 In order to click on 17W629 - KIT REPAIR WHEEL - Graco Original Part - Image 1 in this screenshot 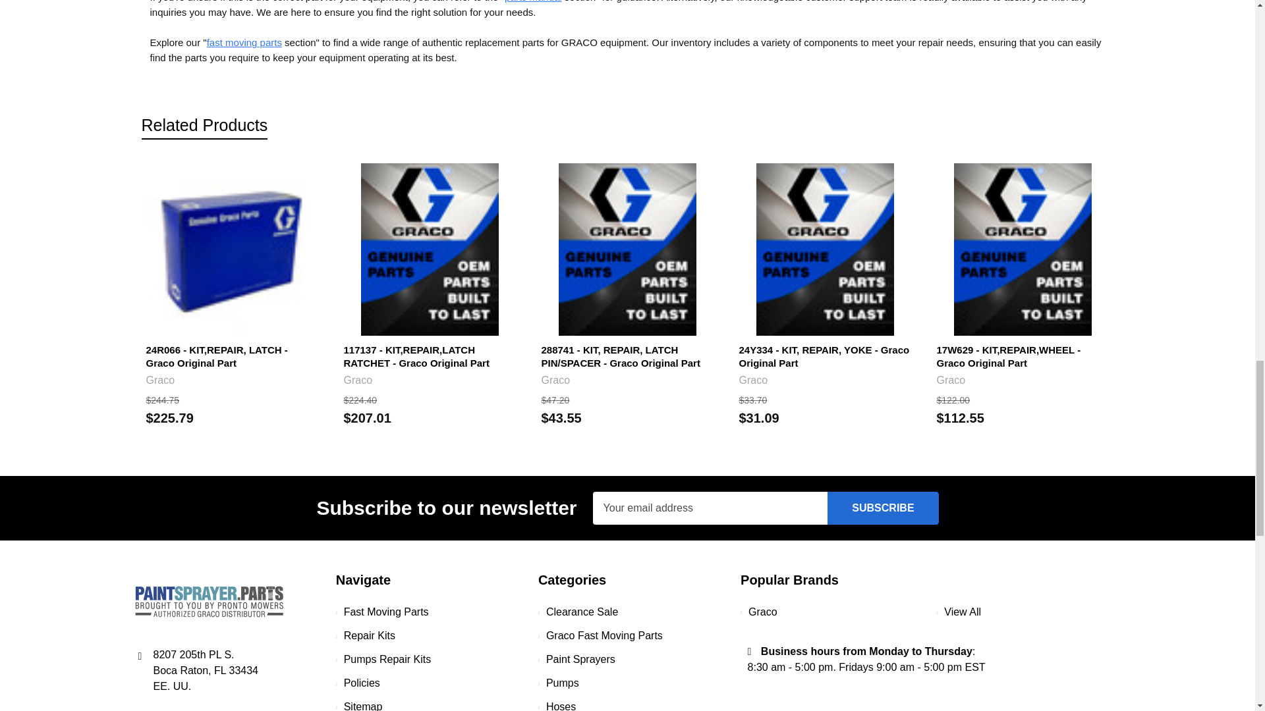, I will do `click(1023, 249)`.